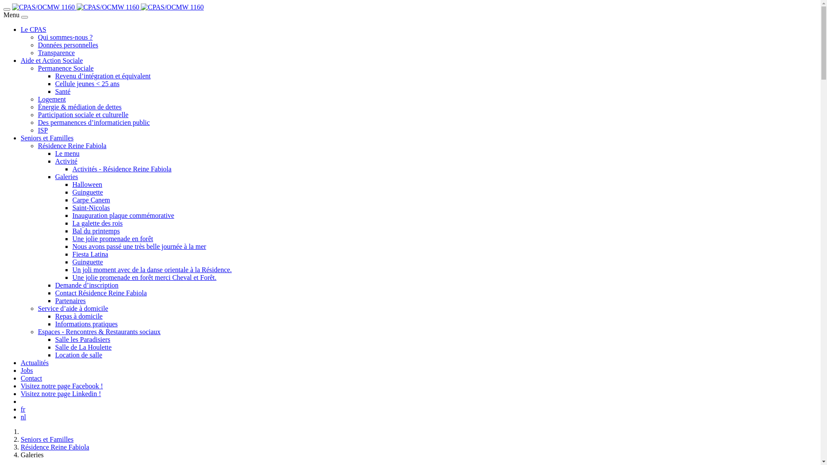 The image size is (827, 465). Describe the element at coordinates (52, 99) in the screenshot. I see `Logement` at that location.